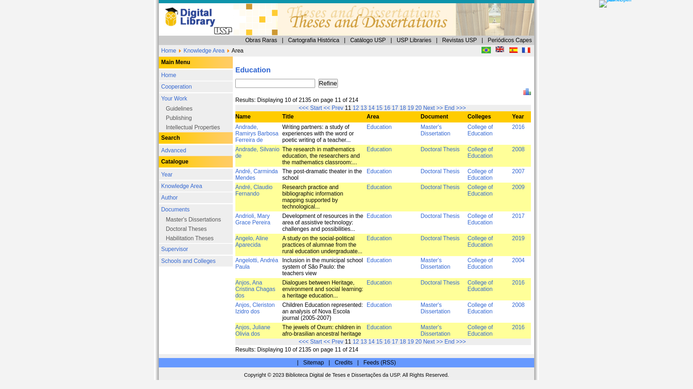 Image resolution: width=693 pixels, height=389 pixels. I want to click on Doctoral Thesis, so click(339, 144).